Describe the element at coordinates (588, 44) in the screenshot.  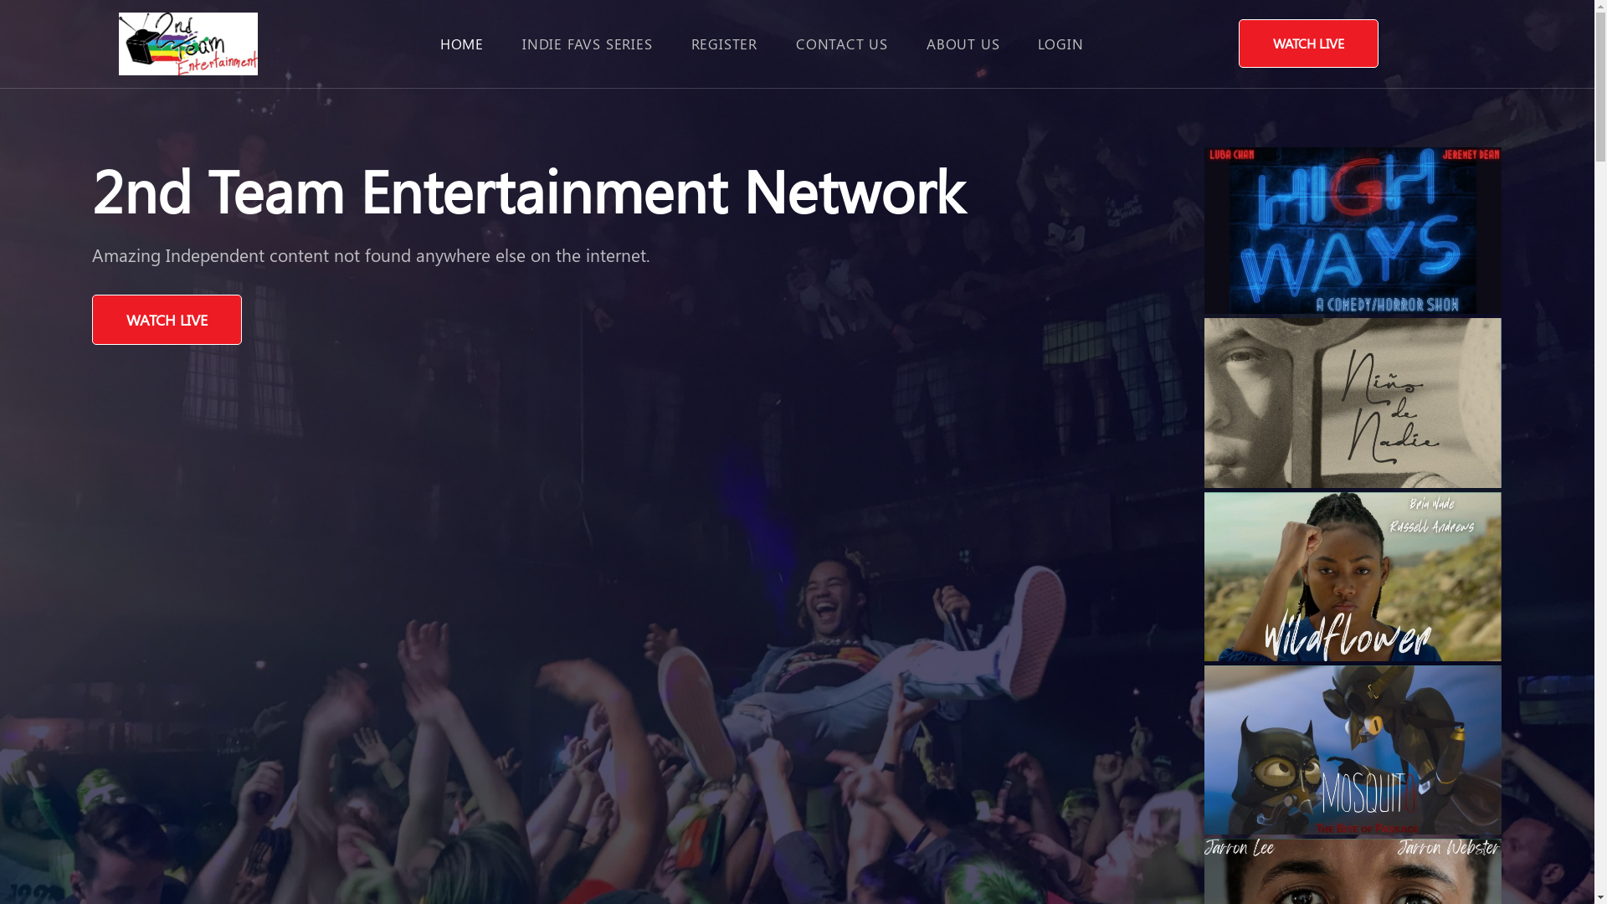
I see `INDIE FAVS SERIES` at that location.